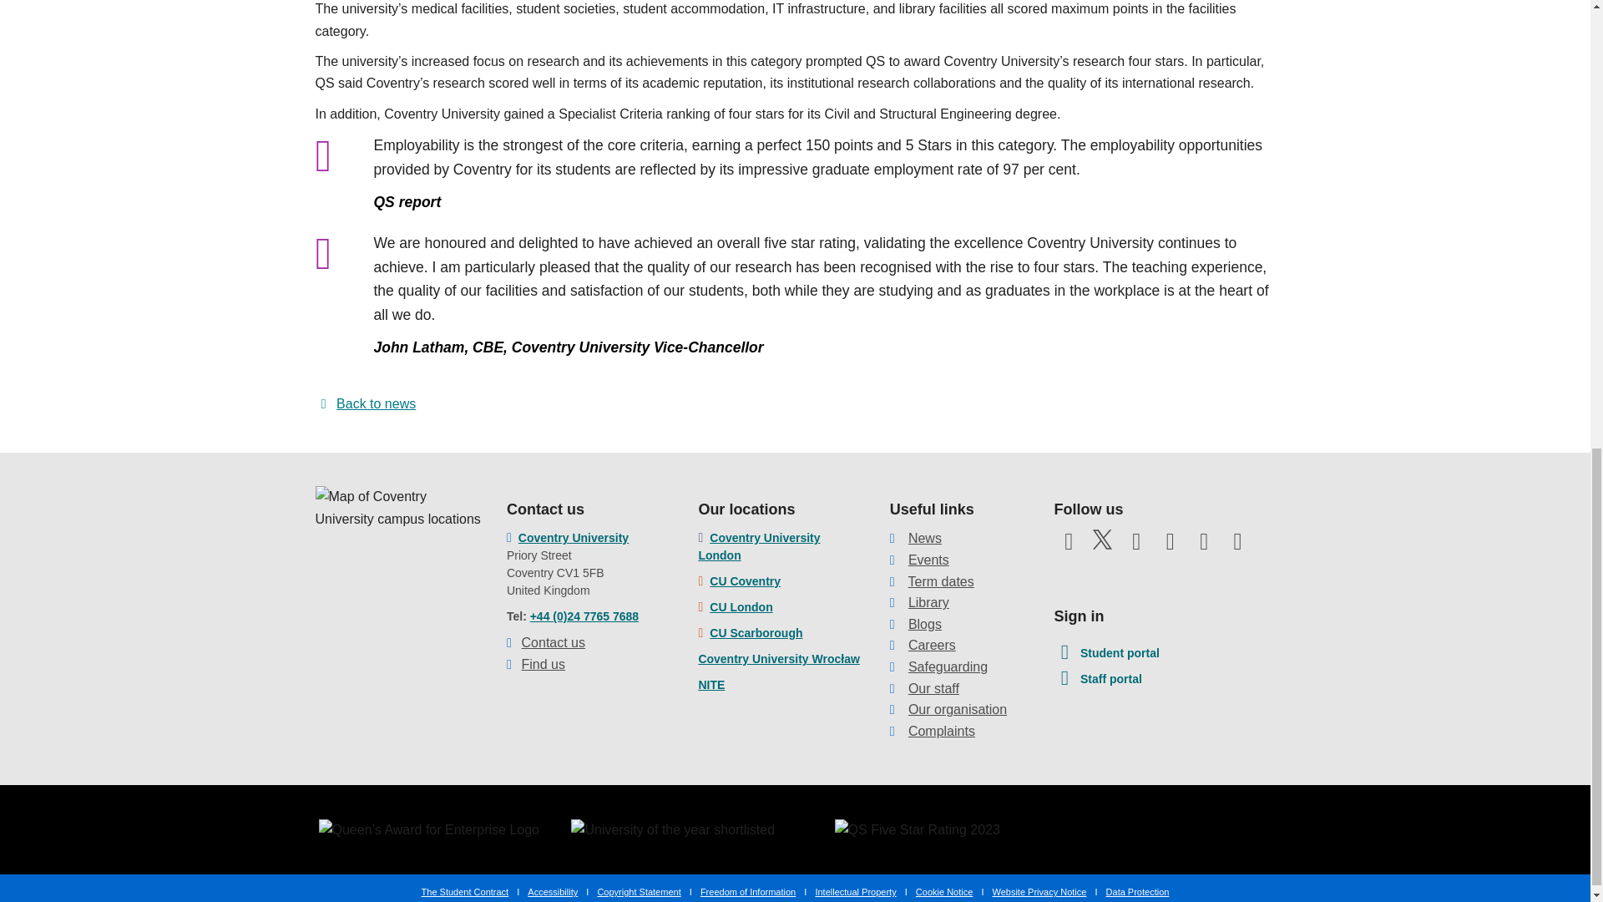 The height and width of the screenshot is (902, 1603). What do you see at coordinates (925, 538) in the screenshot?
I see `News` at bounding box center [925, 538].